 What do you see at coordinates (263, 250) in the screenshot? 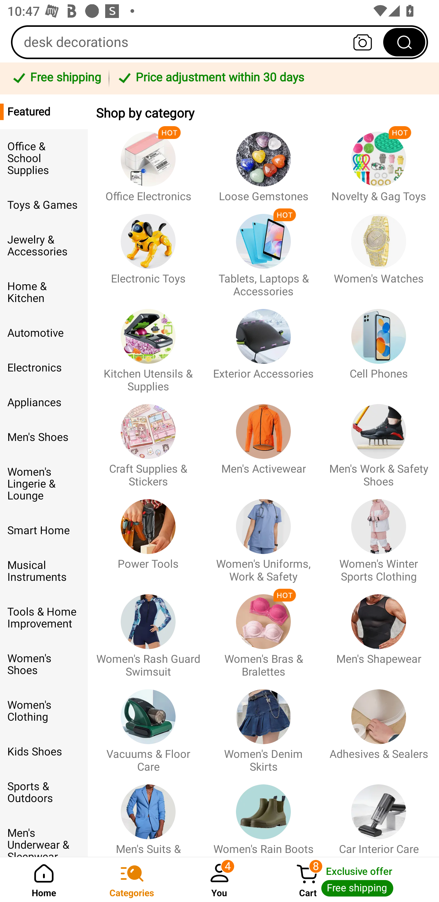
I see `Tablets, Laptops & Accessories` at bounding box center [263, 250].